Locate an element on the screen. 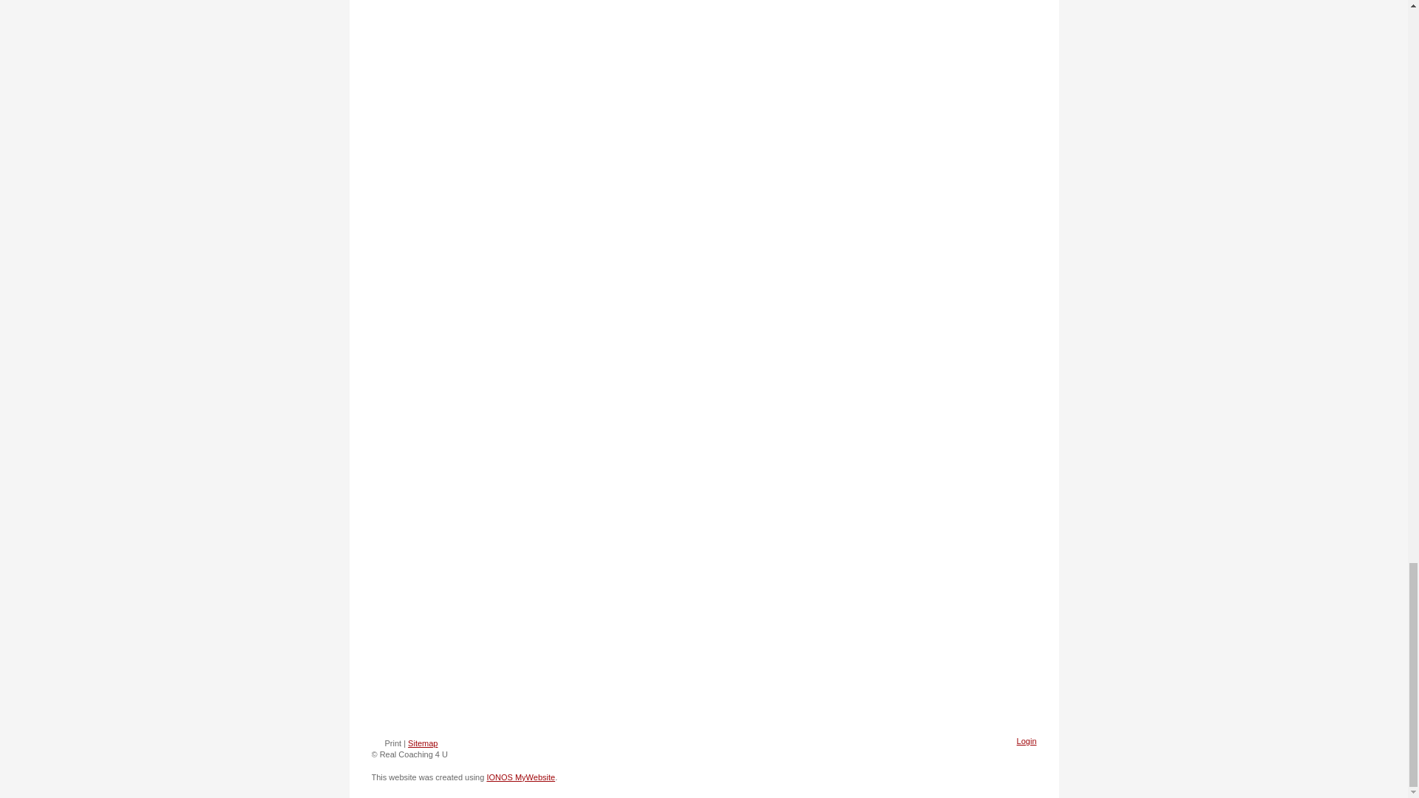  Login is located at coordinates (1027, 740).